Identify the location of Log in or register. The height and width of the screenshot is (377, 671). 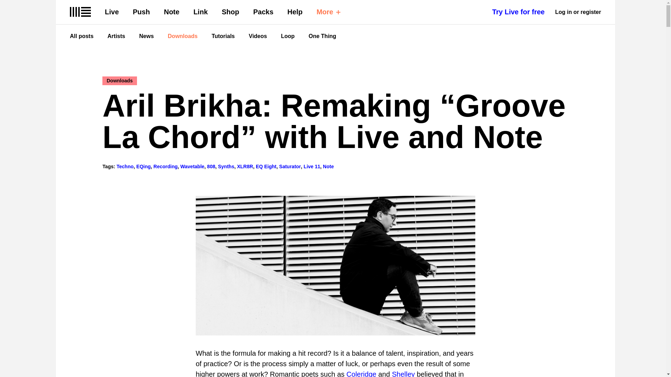
(578, 12).